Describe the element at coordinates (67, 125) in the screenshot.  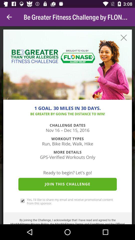
I see `open a page` at that location.